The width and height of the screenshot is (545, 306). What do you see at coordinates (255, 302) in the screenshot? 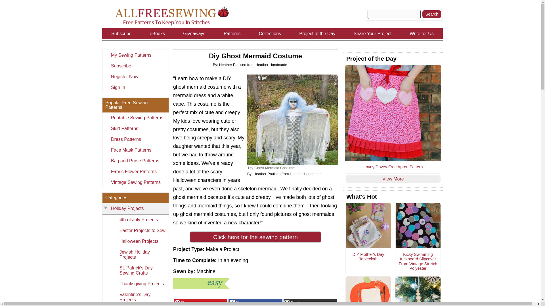
I see `Facebook` at bounding box center [255, 302].